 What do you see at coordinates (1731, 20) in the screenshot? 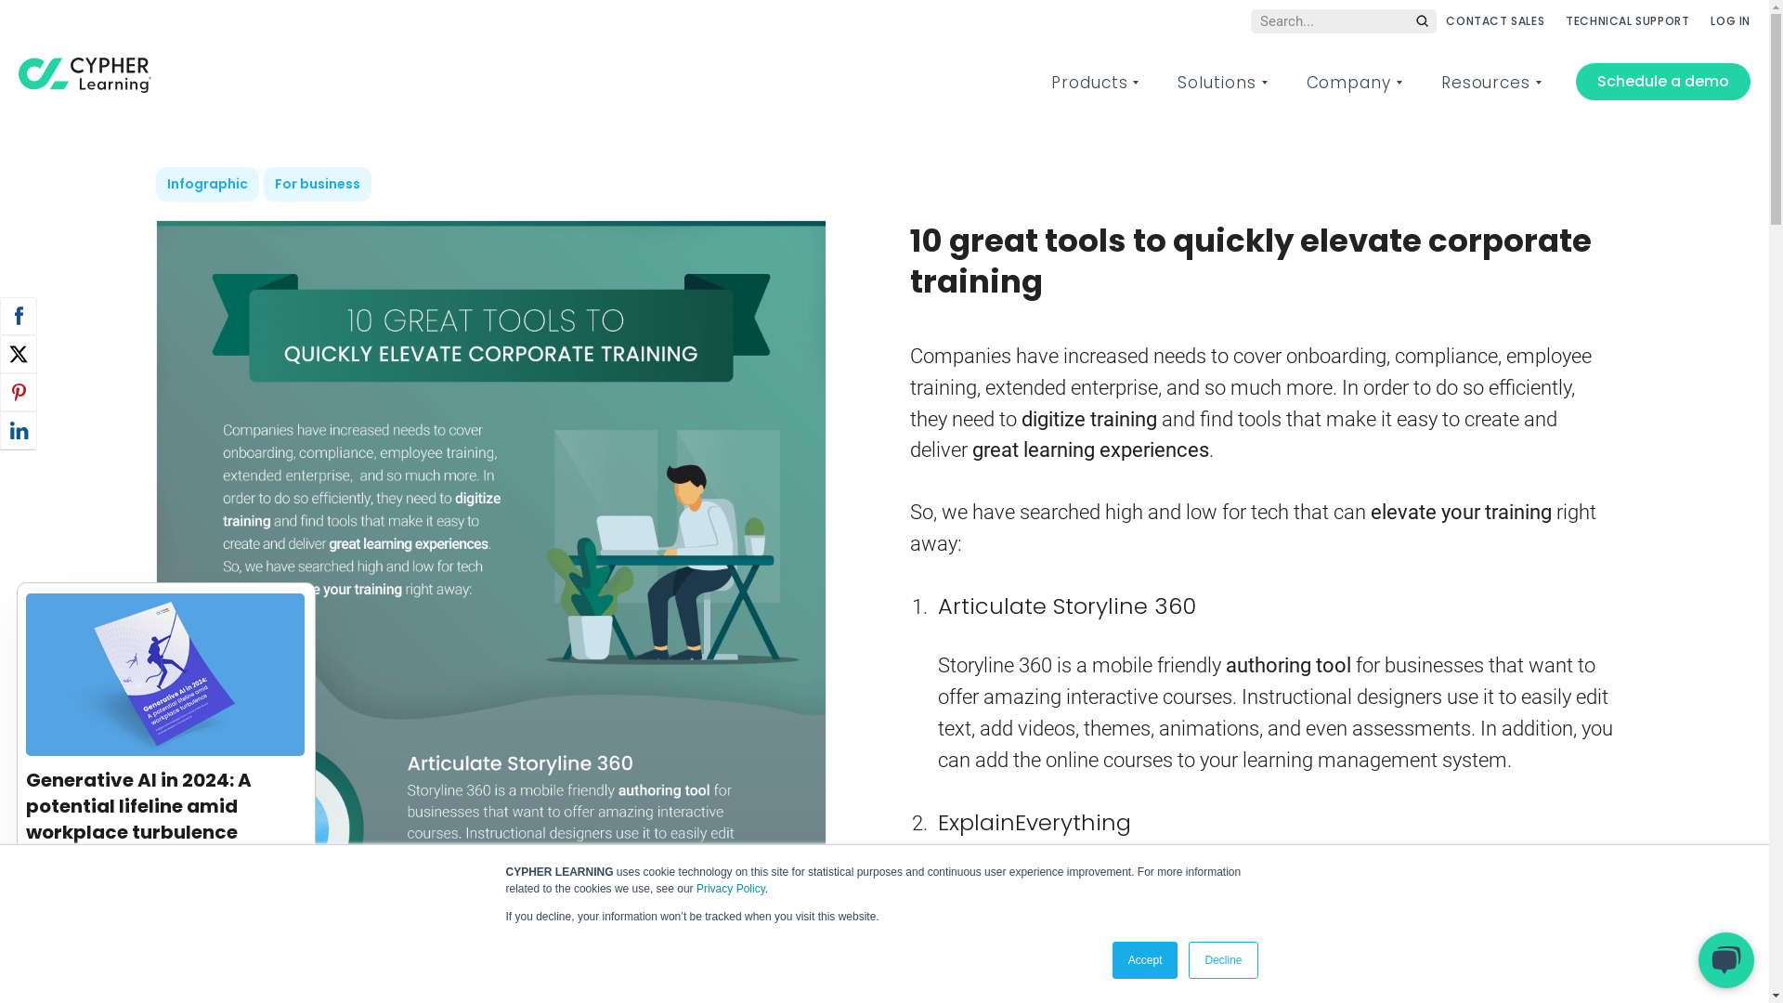
I see `LOG IN` at bounding box center [1731, 20].